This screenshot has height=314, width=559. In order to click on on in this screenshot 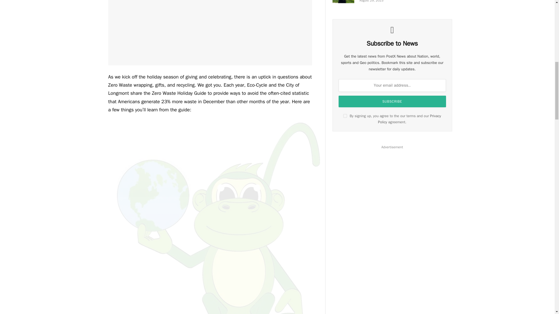, I will do `click(345, 116)`.